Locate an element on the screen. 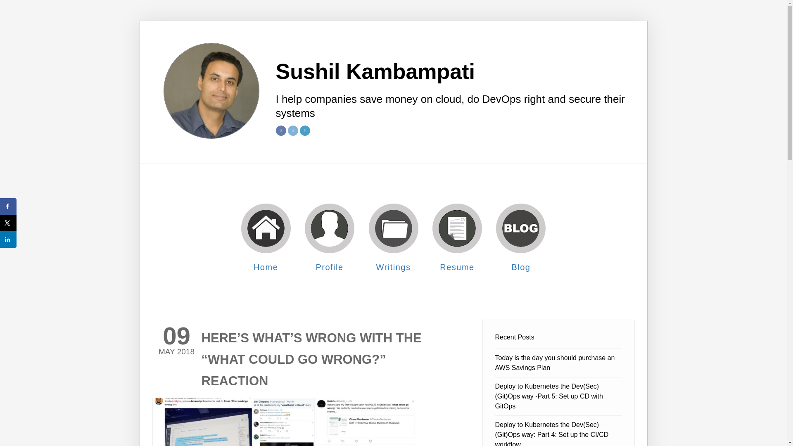 The width and height of the screenshot is (793, 446). Today is the day you should purchase an AWS Savings Plan is located at coordinates (555, 363).